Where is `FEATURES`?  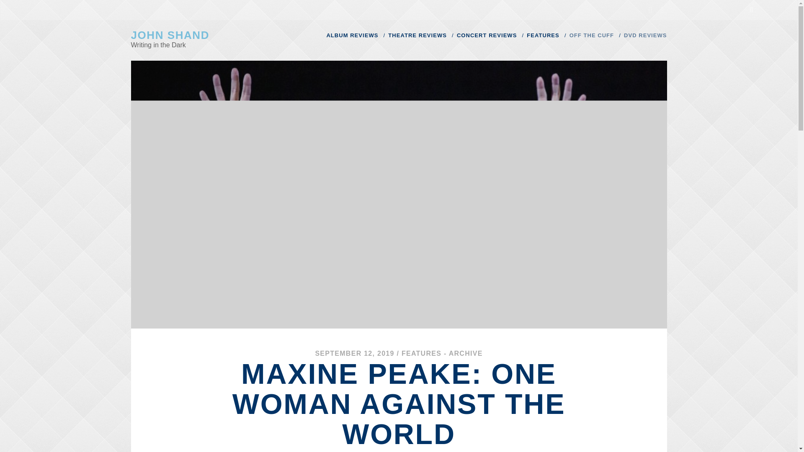 FEATURES is located at coordinates (543, 36).